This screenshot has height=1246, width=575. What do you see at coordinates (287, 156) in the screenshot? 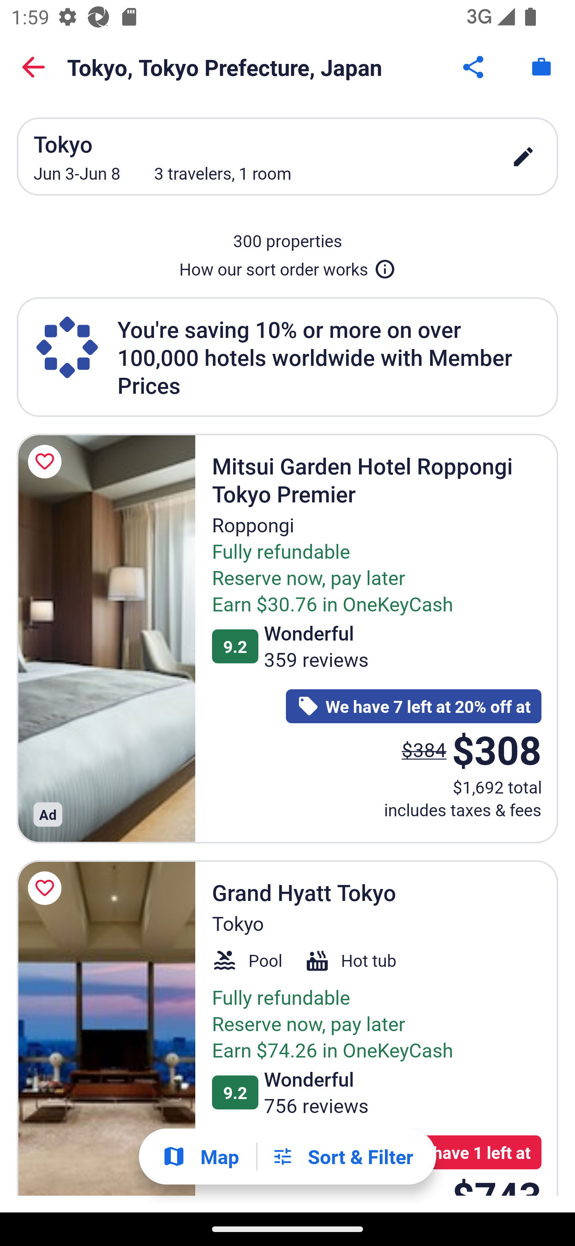
I see `Tokyo Jun 3-Jun 8 3 travelers, 1 room edit` at bounding box center [287, 156].